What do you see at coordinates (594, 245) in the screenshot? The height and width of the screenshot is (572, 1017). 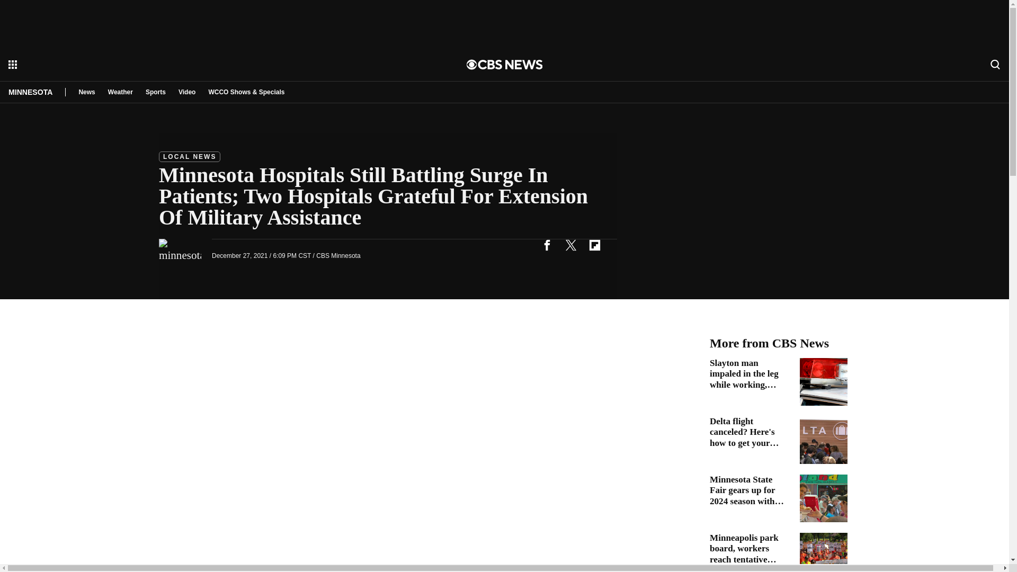 I see `flipboard` at bounding box center [594, 245].